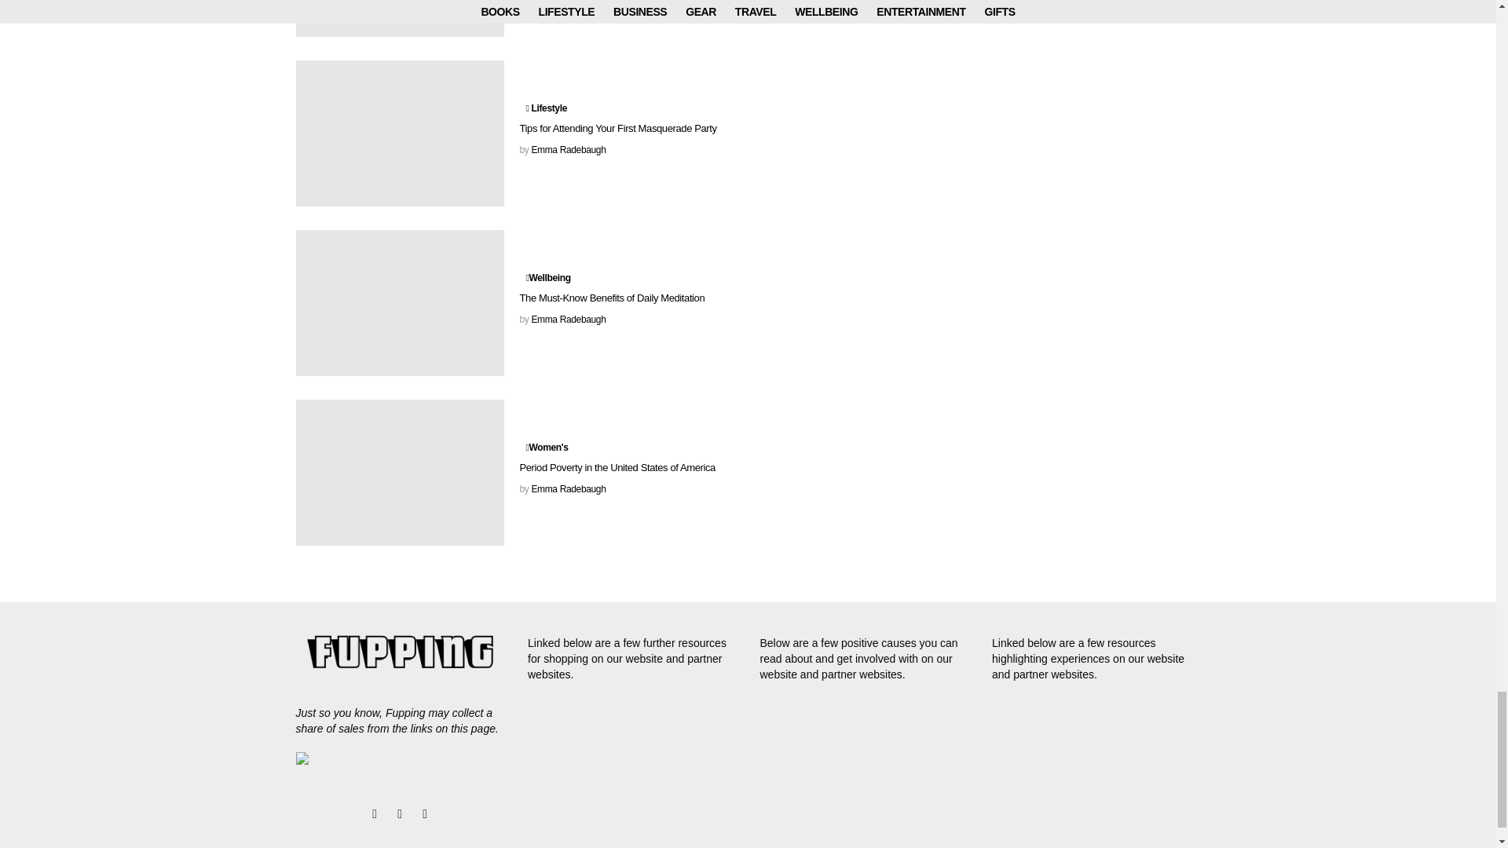  Describe the element at coordinates (399, 19) in the screenshot. I see `Common Terms Every Off-Roader Should Know` at that location.